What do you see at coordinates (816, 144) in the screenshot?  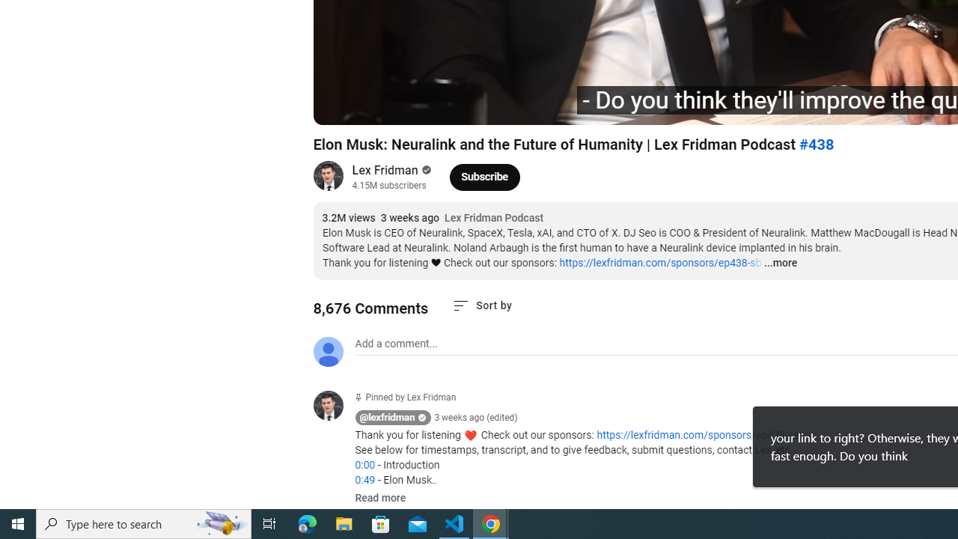 I see `#438` at bounding box center [816, 144].